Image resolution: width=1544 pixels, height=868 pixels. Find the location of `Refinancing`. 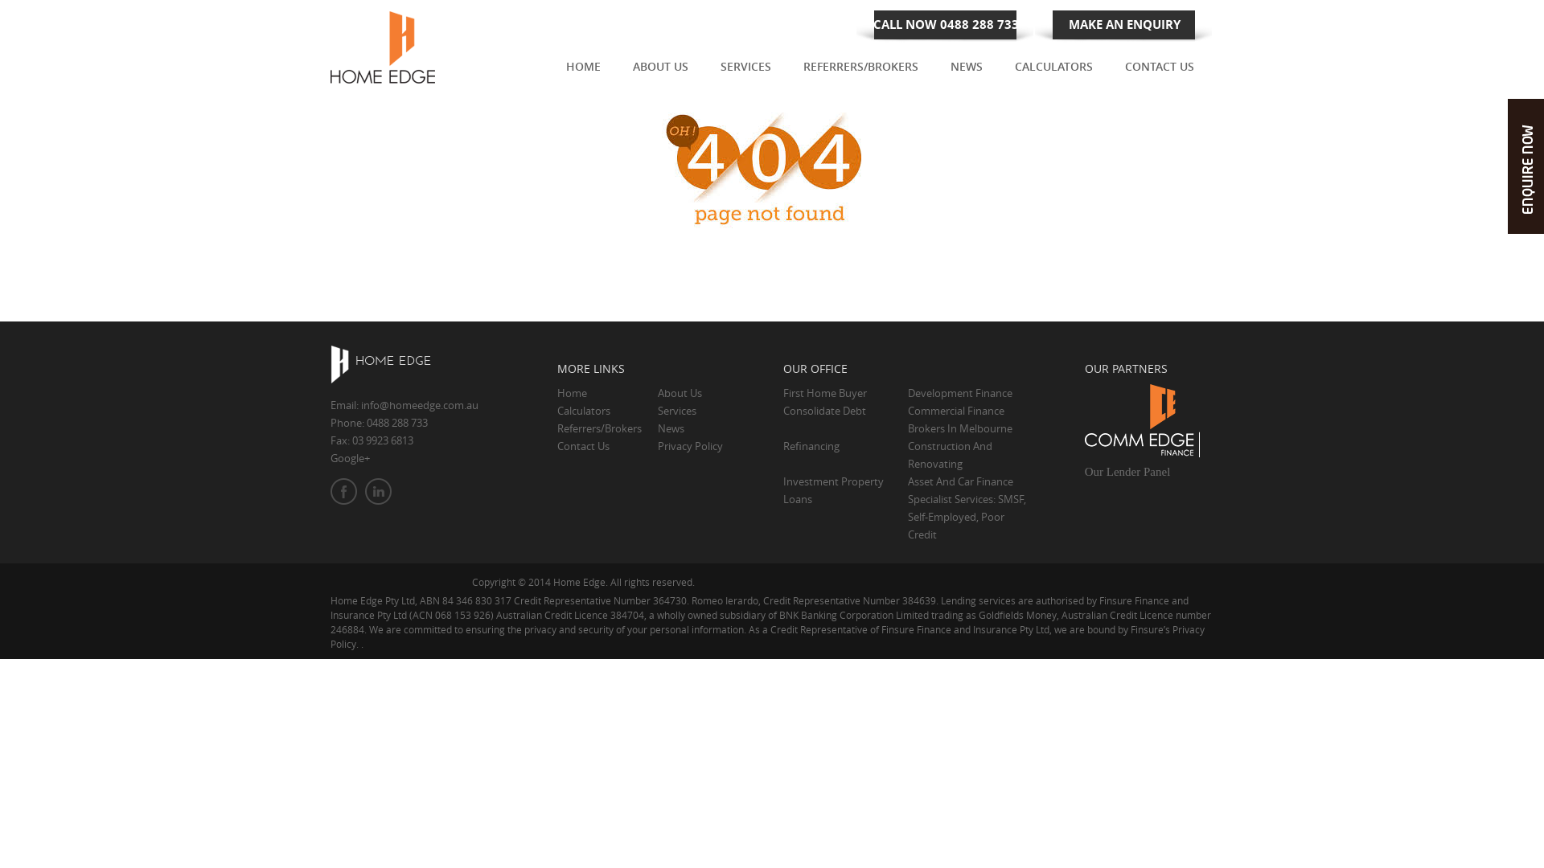

Refinancing is located at coordinates (811, 446).